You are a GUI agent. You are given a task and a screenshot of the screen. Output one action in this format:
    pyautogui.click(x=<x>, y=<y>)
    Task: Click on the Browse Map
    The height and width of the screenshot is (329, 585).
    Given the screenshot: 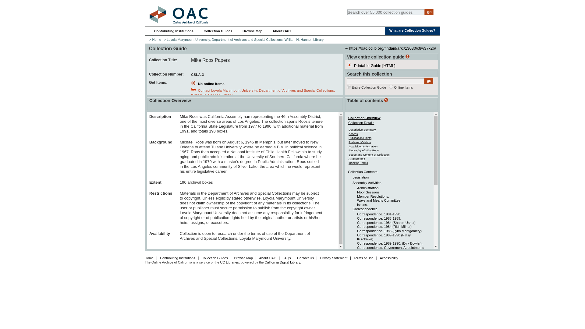 What is the action you would take?
    pyautogui.click(x=252, y=31)
    